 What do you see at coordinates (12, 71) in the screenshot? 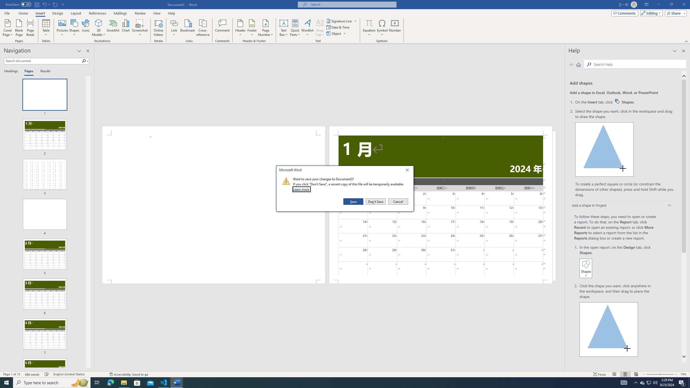
I see `Headings` at bounding box center [12, 71].